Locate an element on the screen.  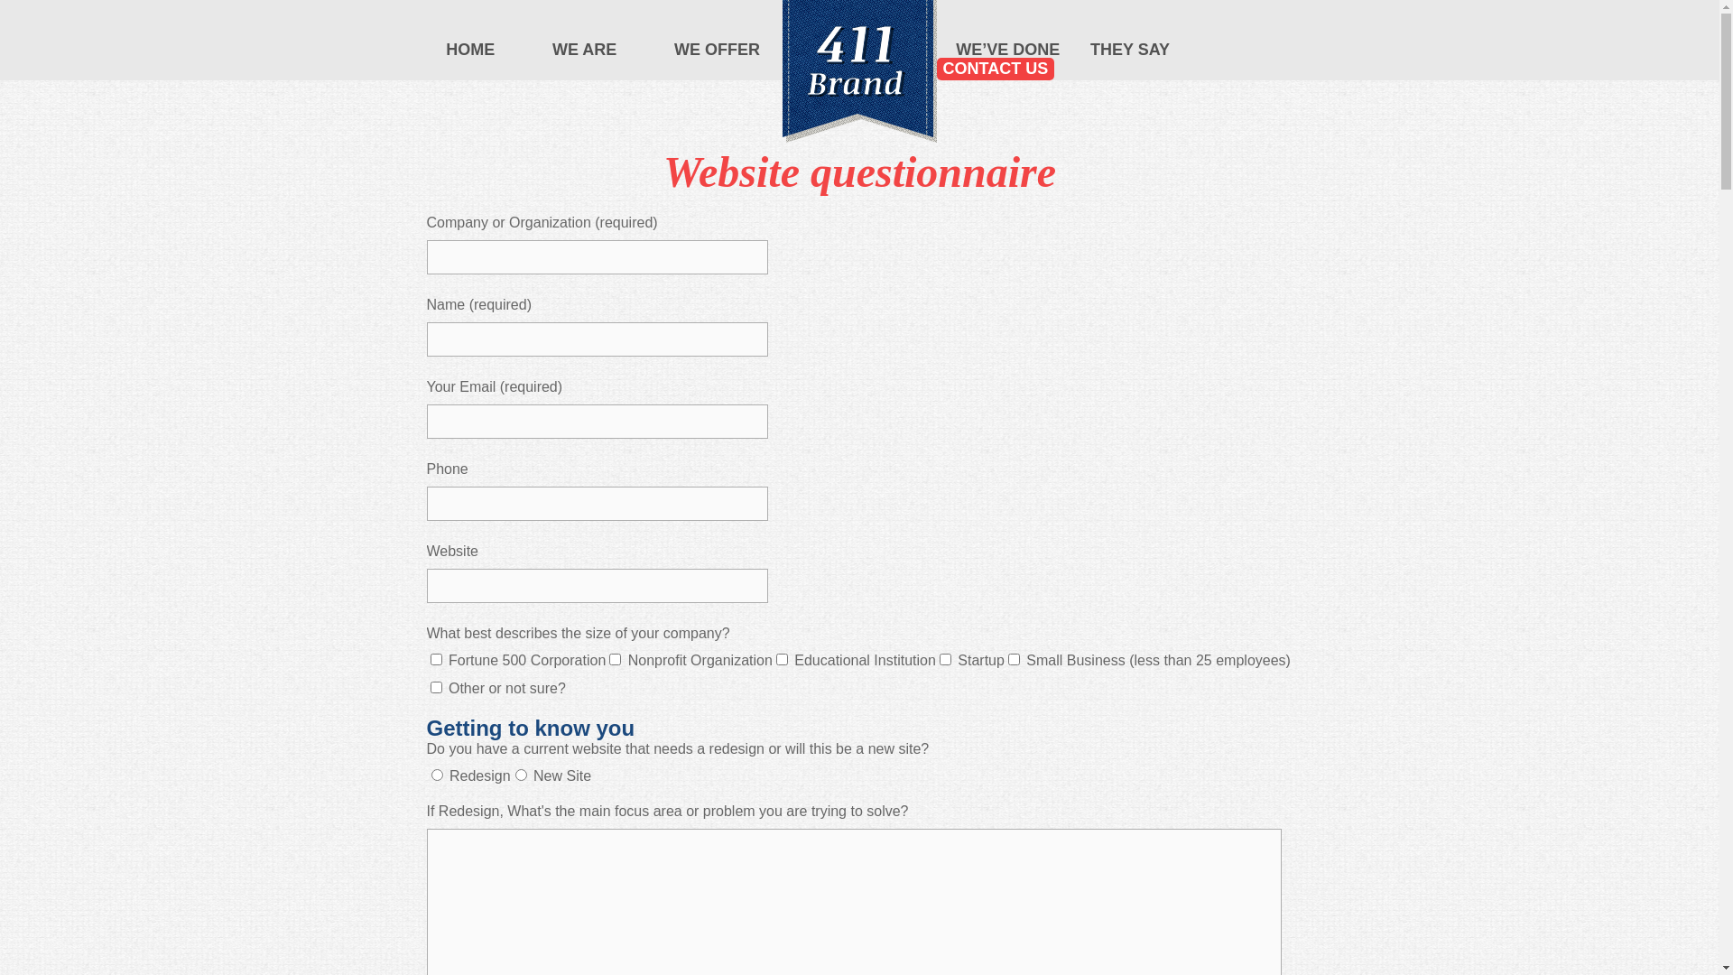
411 Brand is located at coordinates (859, 137).